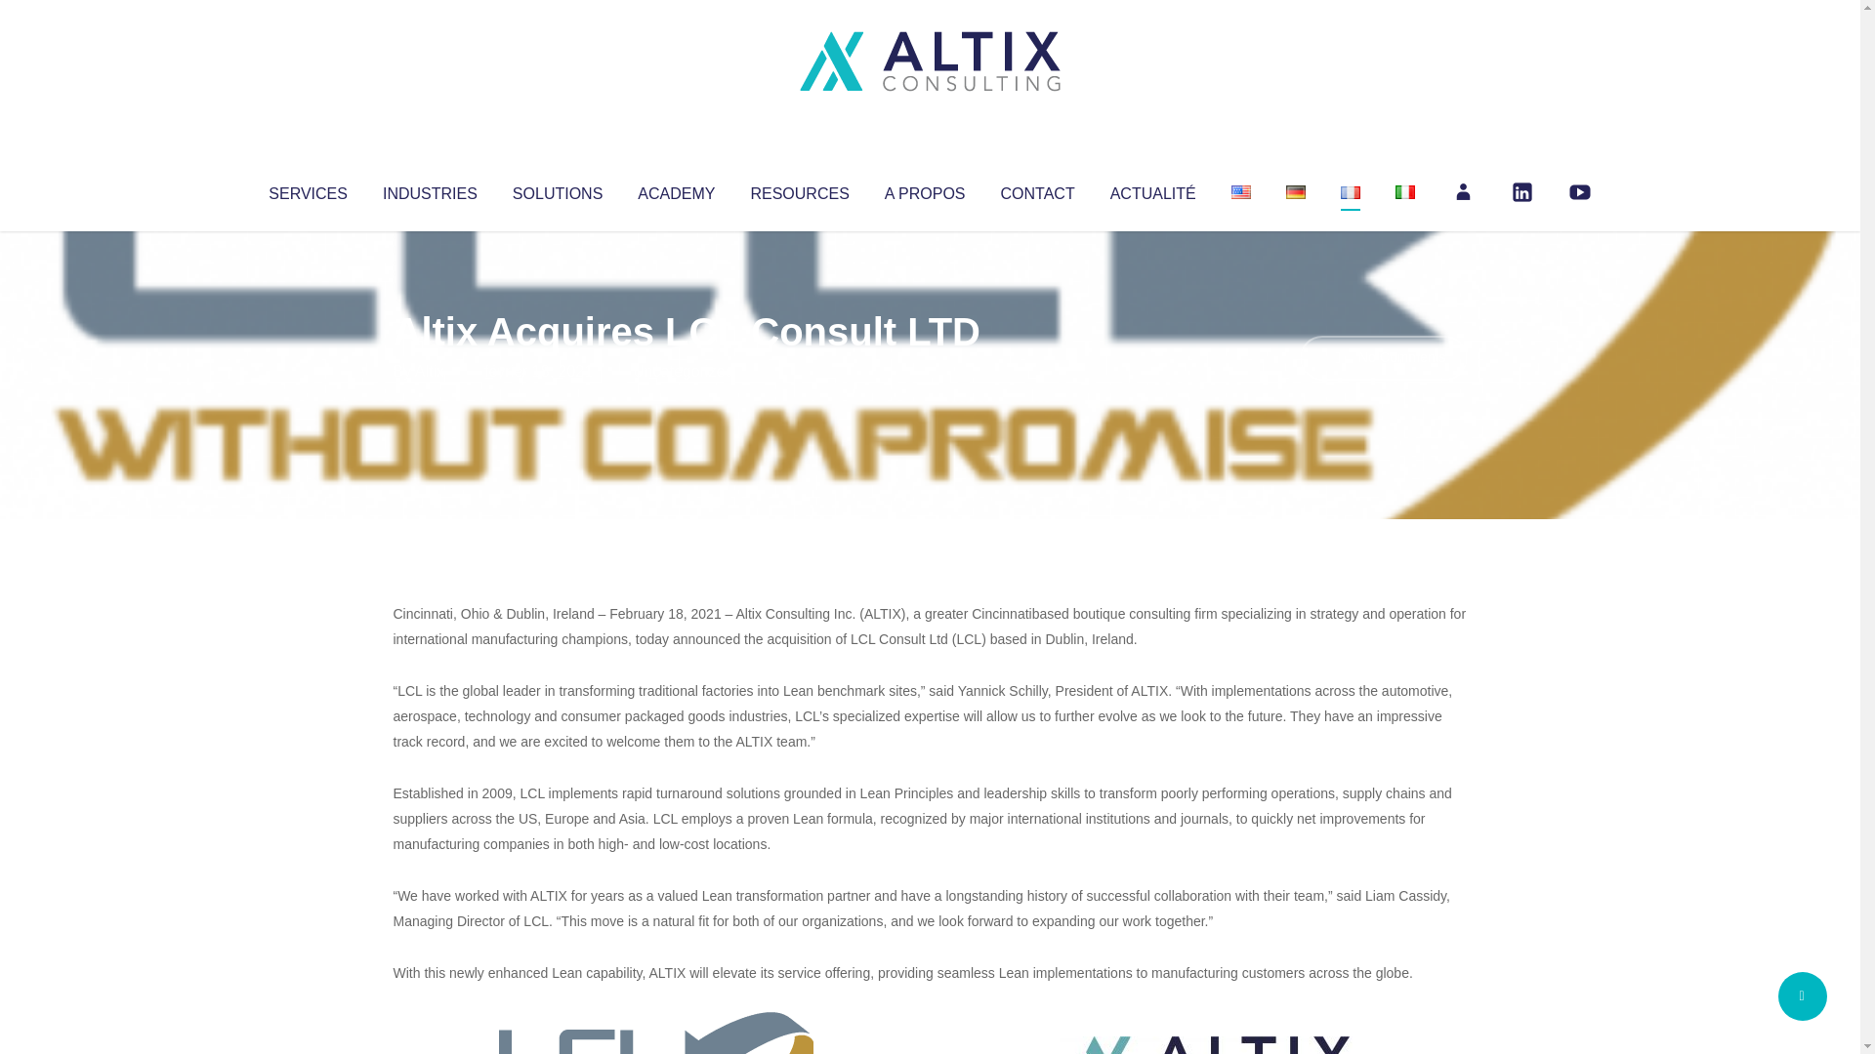  I want to click on Altix, so click(430, 371).